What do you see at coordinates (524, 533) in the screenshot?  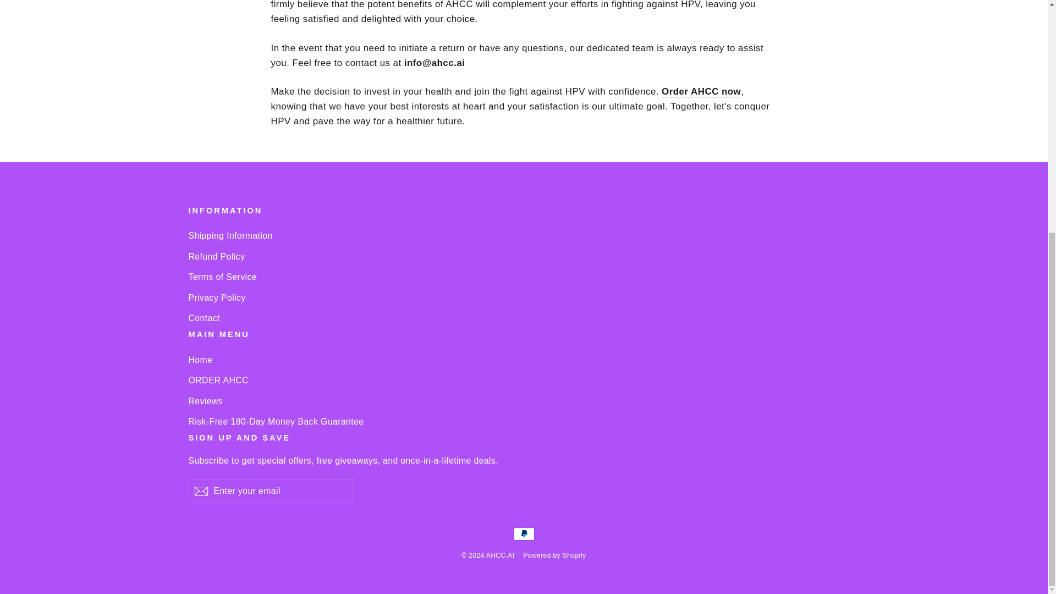 I see `PayPal` at bounding box center [524, 533].